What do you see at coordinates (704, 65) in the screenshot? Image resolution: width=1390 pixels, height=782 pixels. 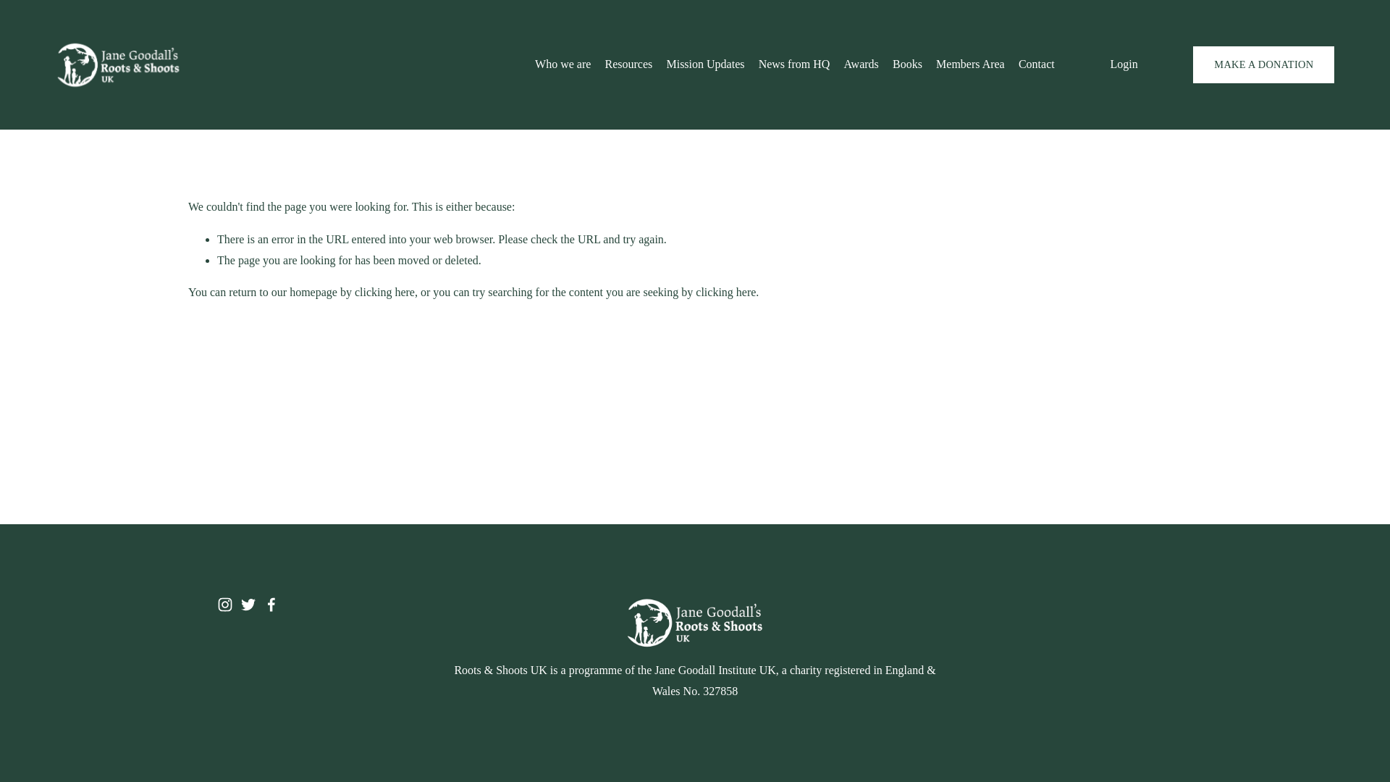 I see `Mission Updates` at bounding box center [704, 65].